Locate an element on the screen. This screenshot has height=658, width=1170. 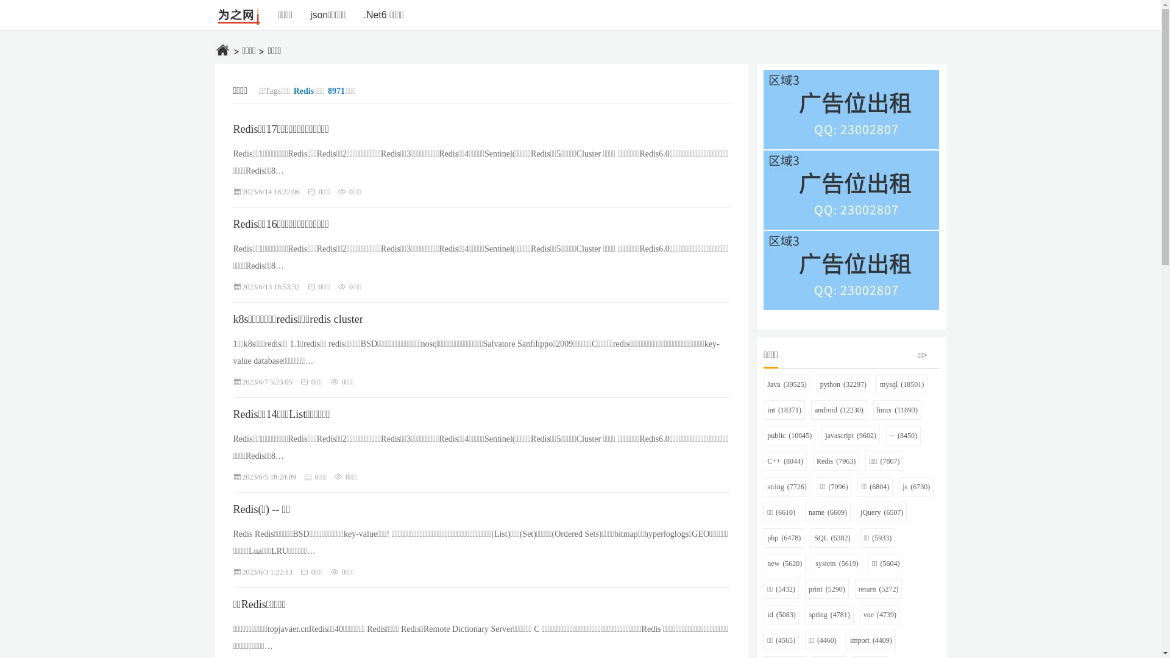
system (5619) is located at coordinates (837, 564).